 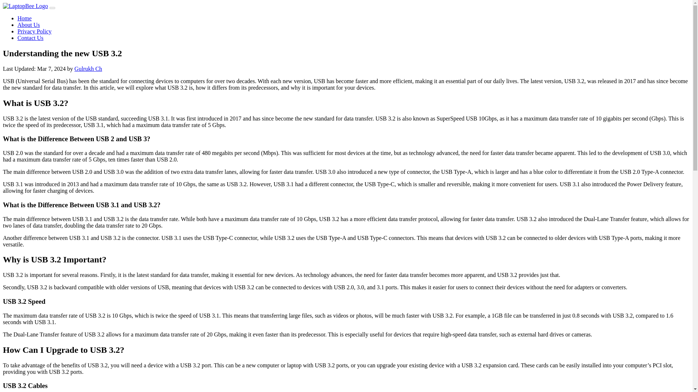 What do you see at coordinates (31, 38) in the screenshot?
I see `Contact Us` at bounding box center [31, 38].